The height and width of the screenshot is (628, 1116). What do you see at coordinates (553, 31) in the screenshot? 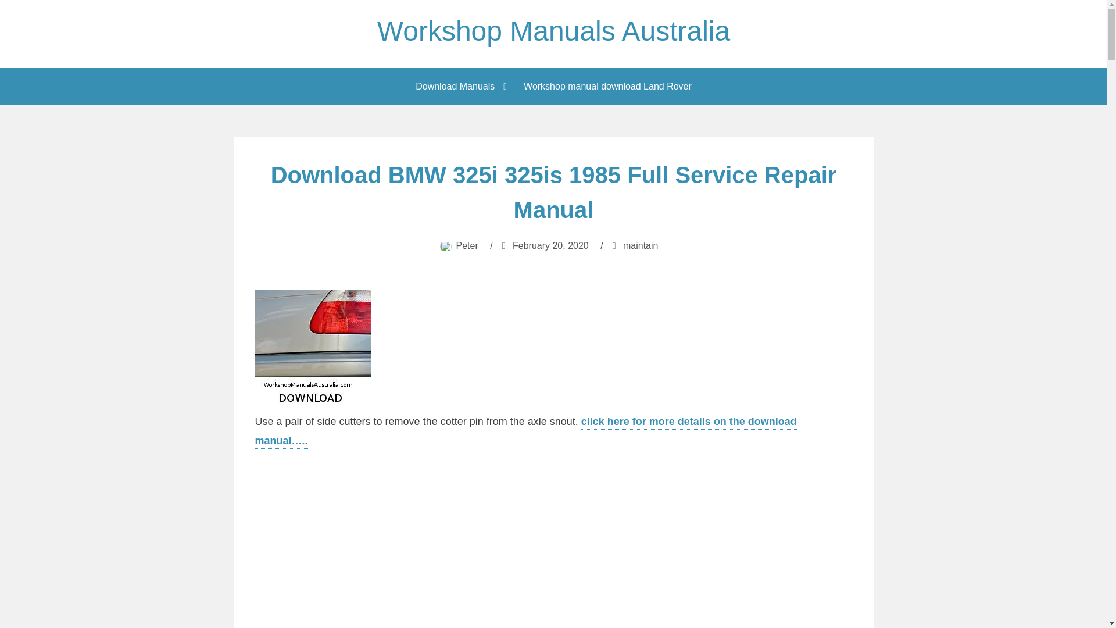
I see `Workshop Manuals Australia` at bounding box center [553, 31].